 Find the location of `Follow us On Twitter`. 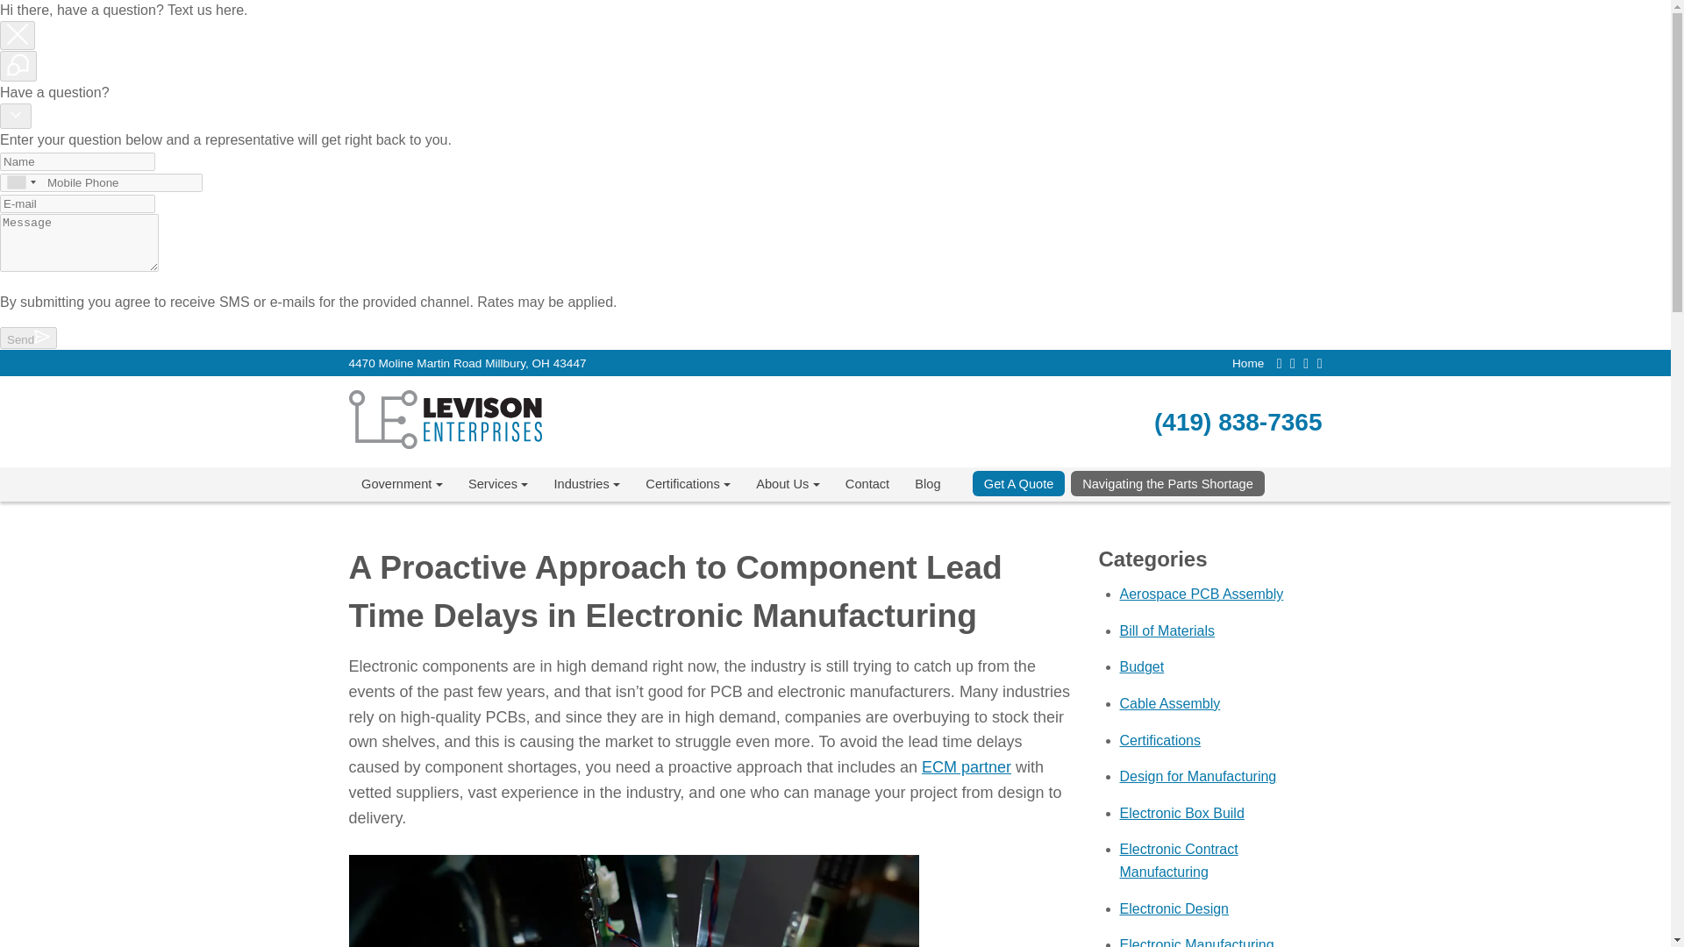

Follow us On Twitter is located at coordinates (1292, 364).